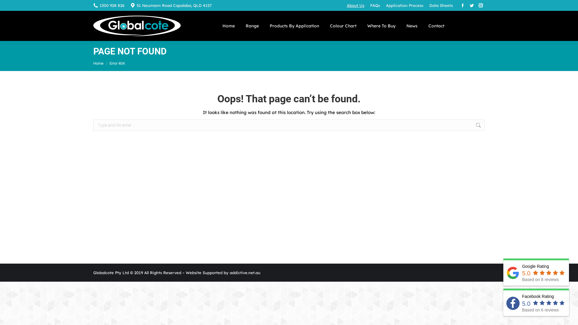 The width and height of the screenshot is (578, 325). Describe the element at coordinates (294, 26) in the screenshot. I see `Products By Application` at that location.